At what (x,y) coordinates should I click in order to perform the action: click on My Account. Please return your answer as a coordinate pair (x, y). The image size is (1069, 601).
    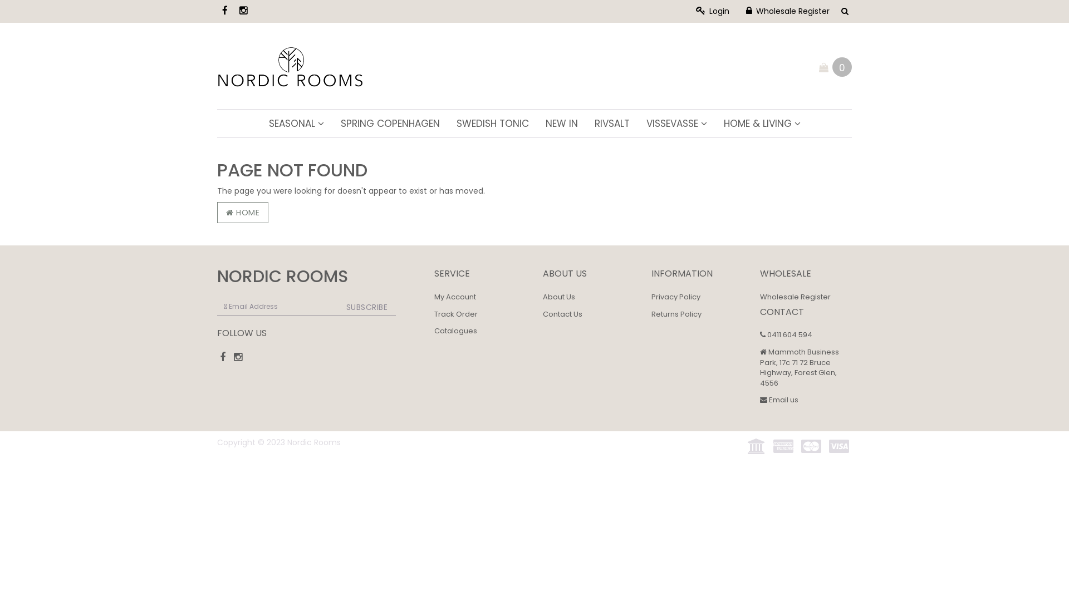
    Looking at the image, I should click on (455, 297).